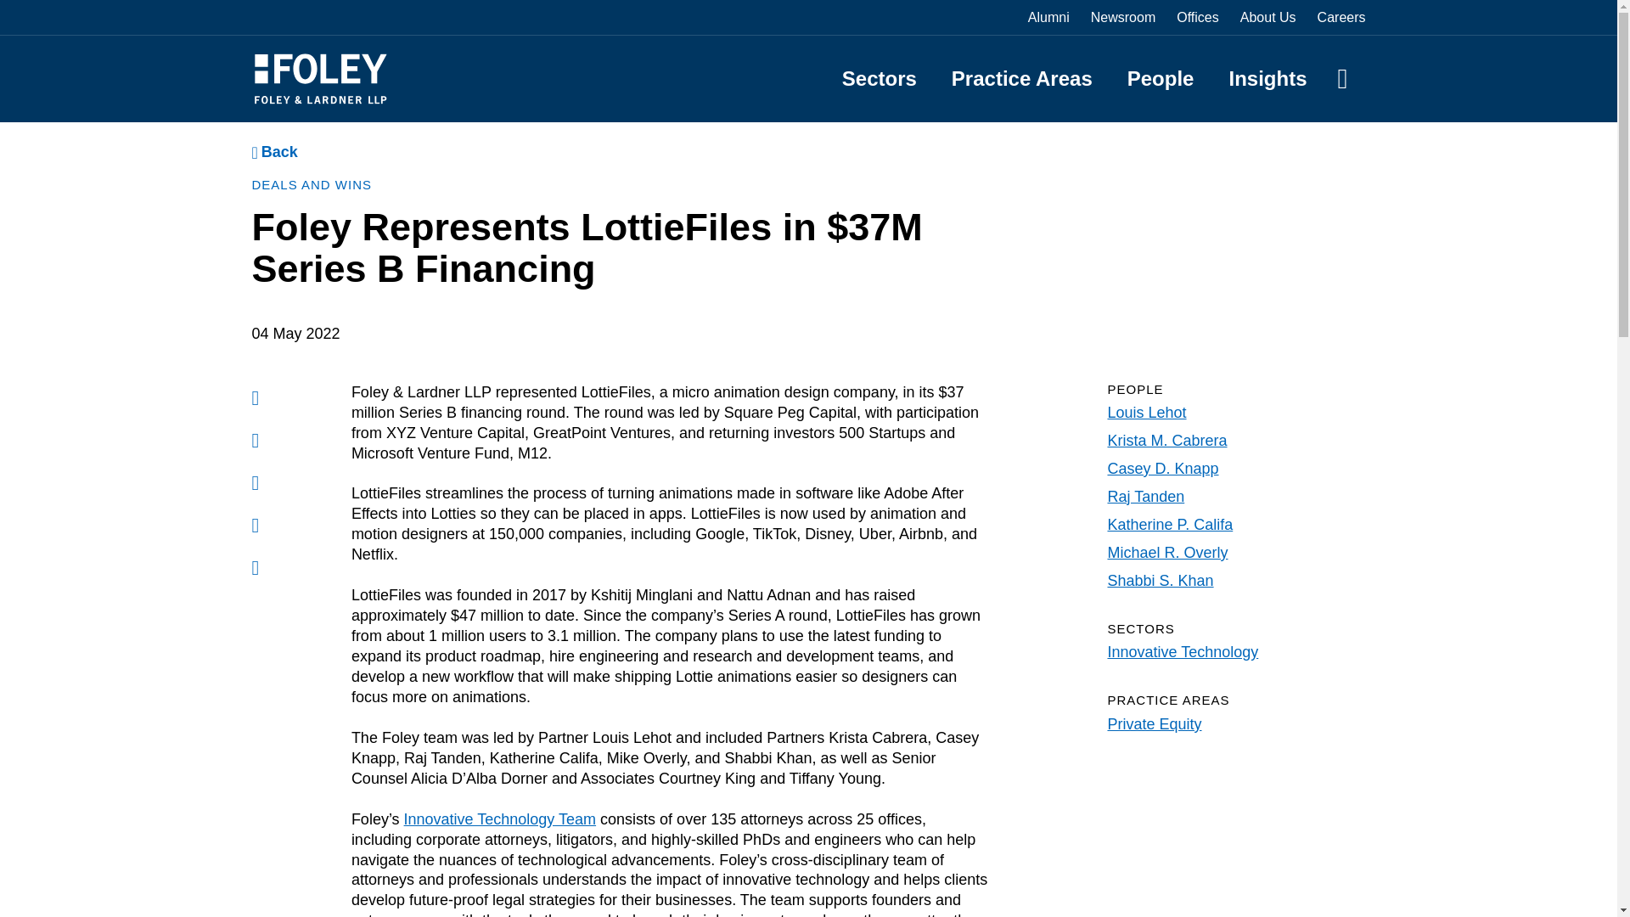  I want to click on Krista M. Cabrera, so click(1166, 440).